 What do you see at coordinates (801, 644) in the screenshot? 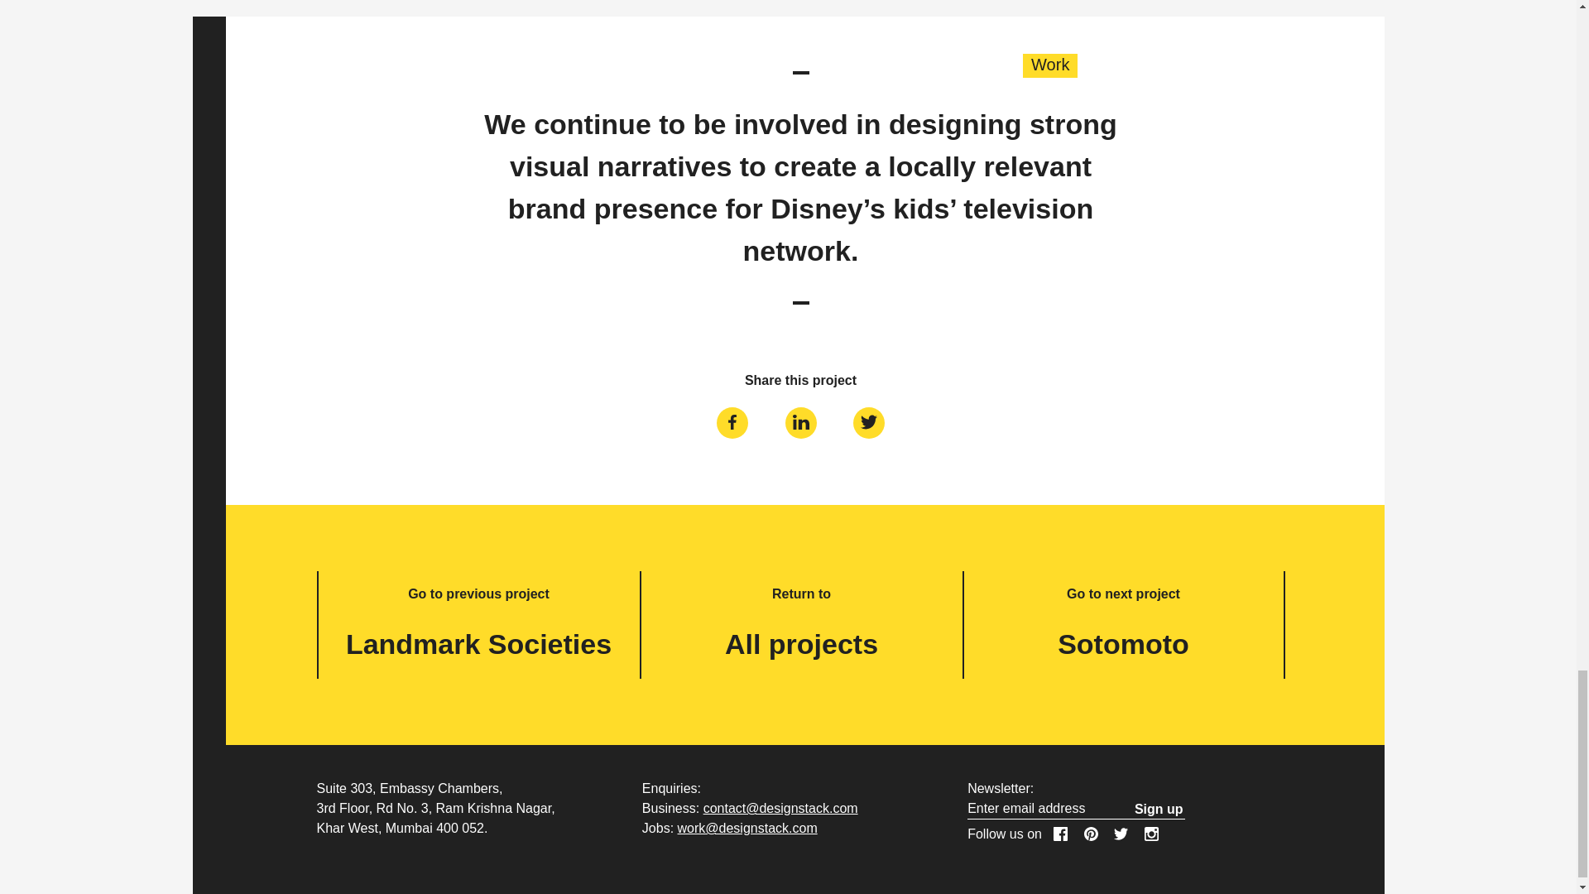
I see `All projects` at bounding box center [801, 644].